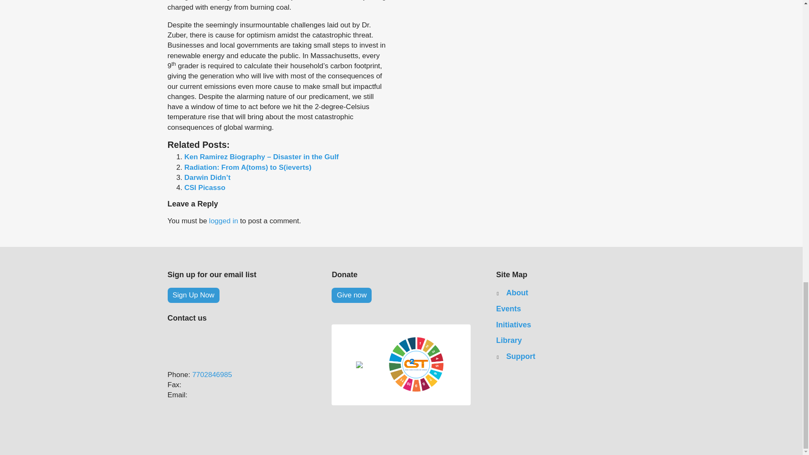 This screenshot has height=455, width=809. Describe the element at coordinates (565, 309) in the screenshot. I see `Events` at that location.